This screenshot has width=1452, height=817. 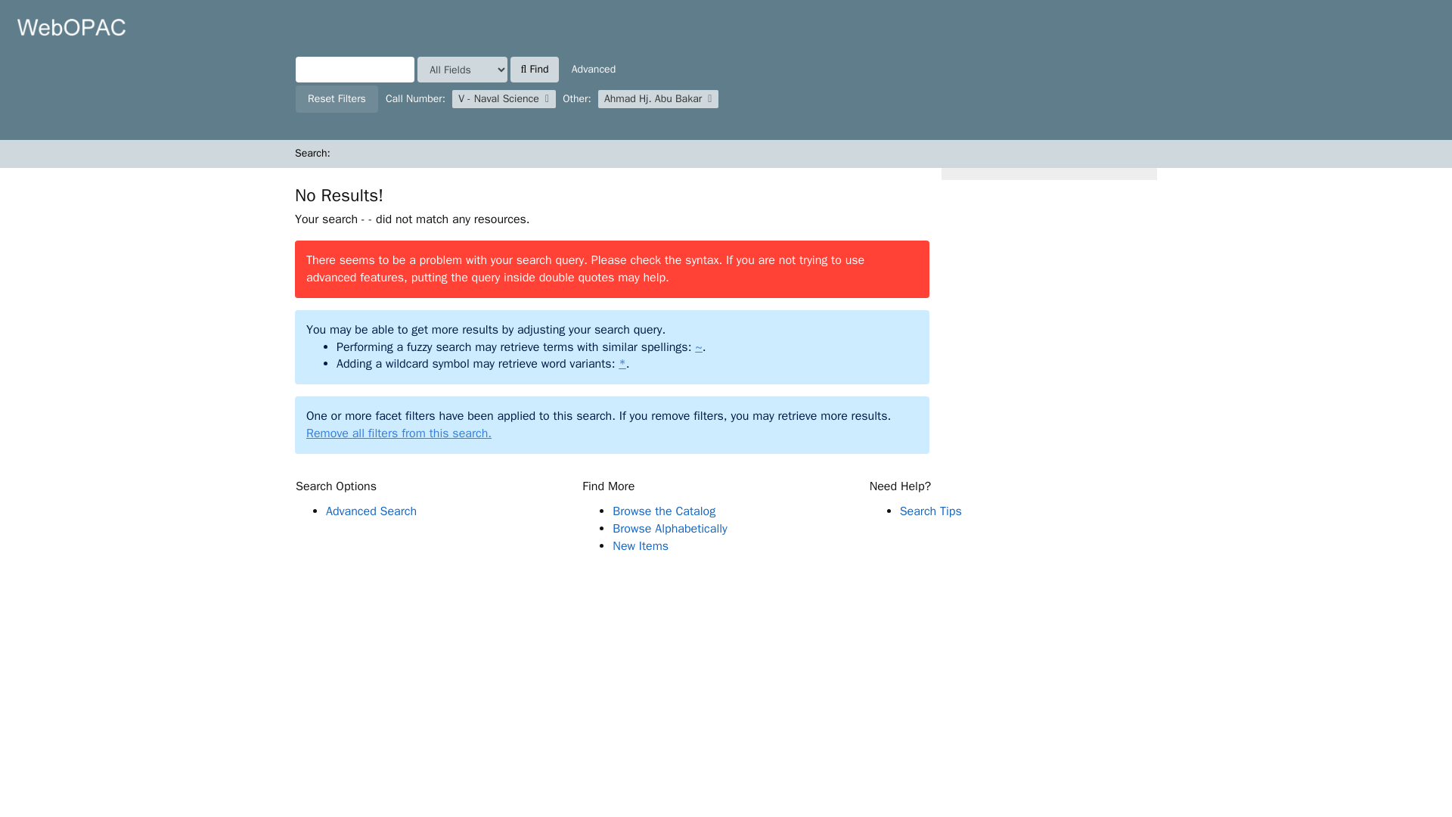 I want to click on Remove all filters from this search., so click(x=399, y=433).